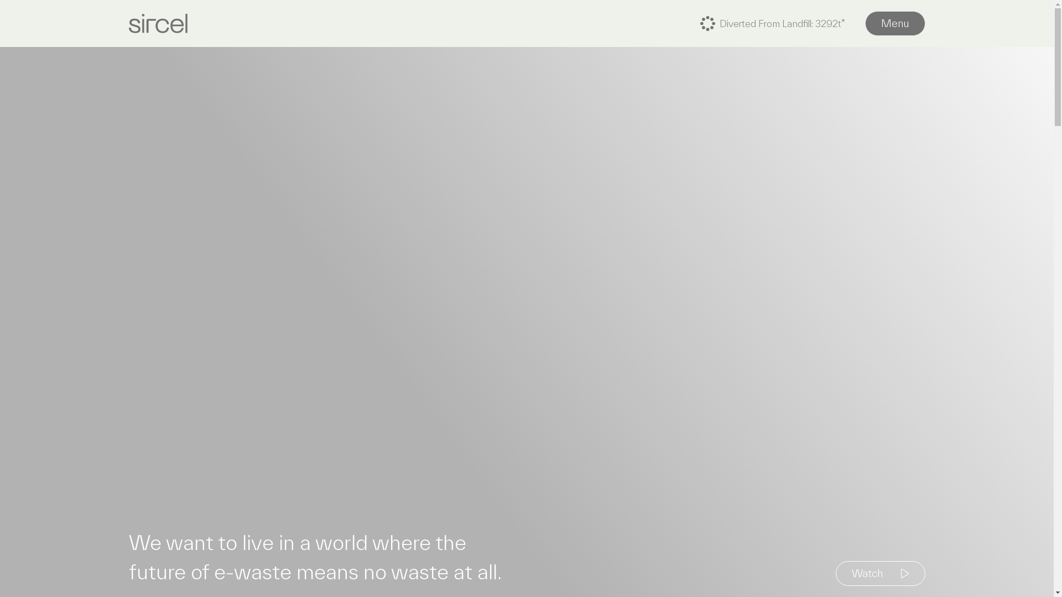 Image resolution: width=1062 pixels, height=597 pixels. Describe the element at coordinates (895, 23) in the screenshot. I see `Menu` at that location.